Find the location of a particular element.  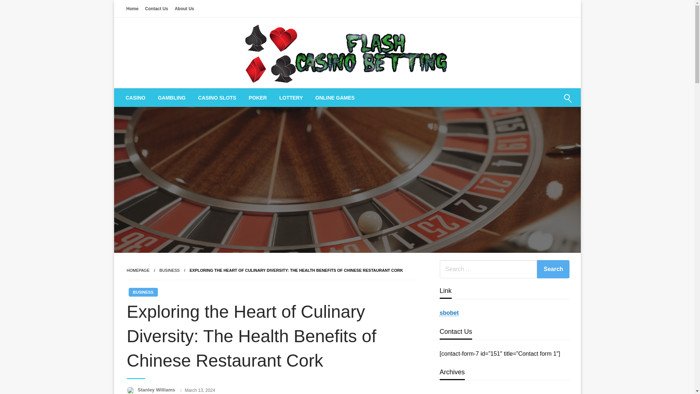

Search is located at coordinates (553, 269).